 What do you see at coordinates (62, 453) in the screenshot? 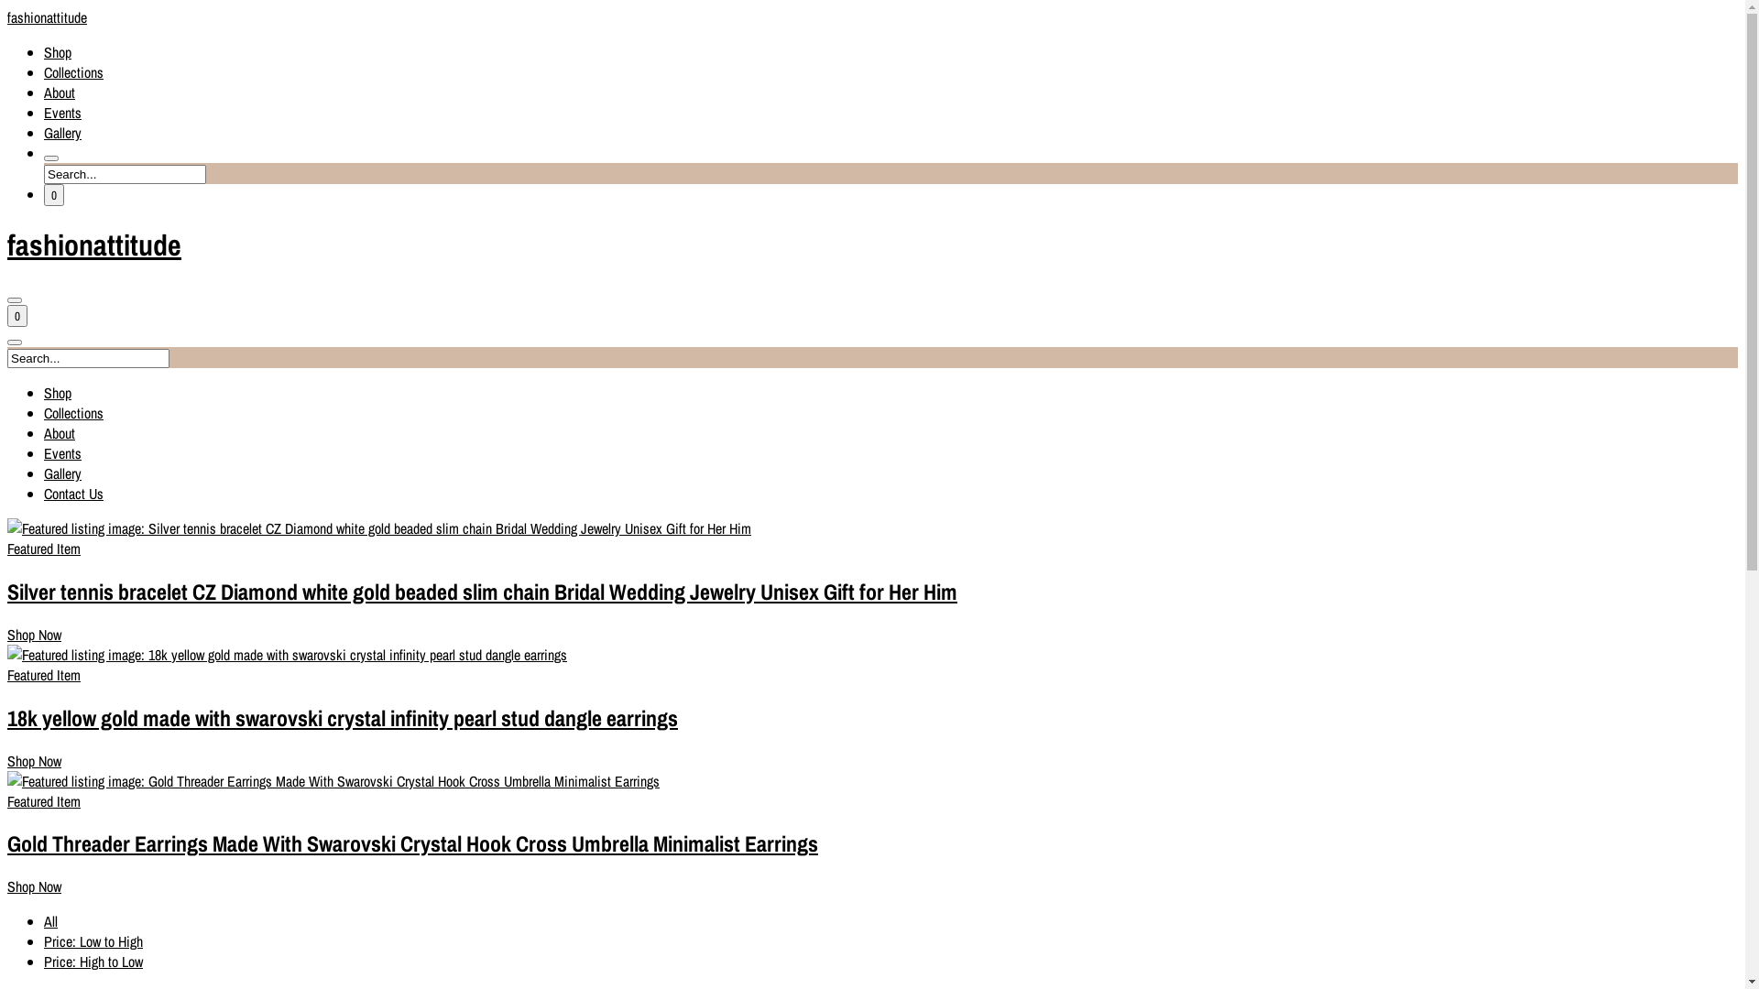
I see `Events` at bounding box center [62, 453].